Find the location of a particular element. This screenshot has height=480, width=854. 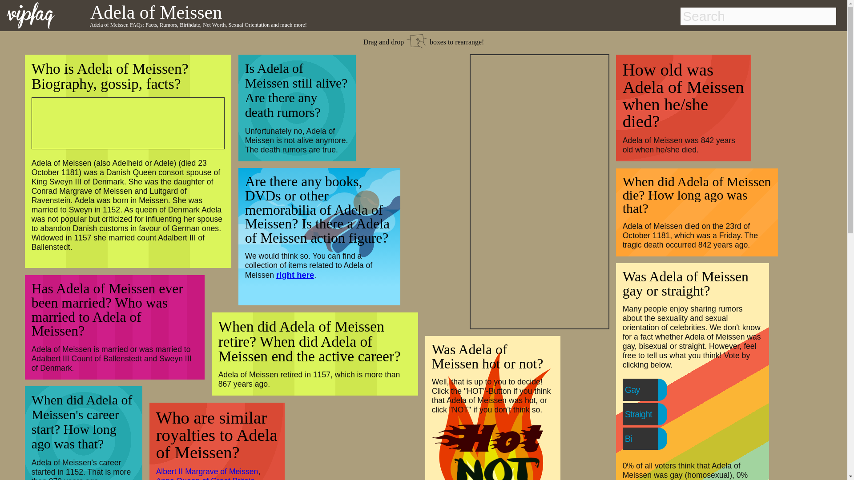

Straight is located at coordinates (656, 414).